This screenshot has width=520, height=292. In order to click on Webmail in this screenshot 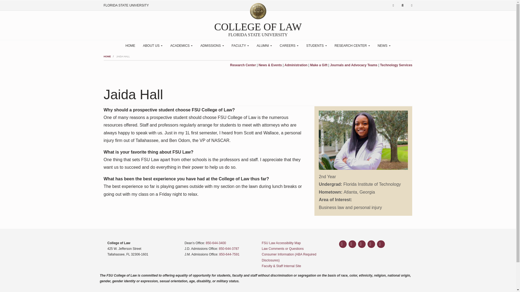, I will do `click(393, 5)`.